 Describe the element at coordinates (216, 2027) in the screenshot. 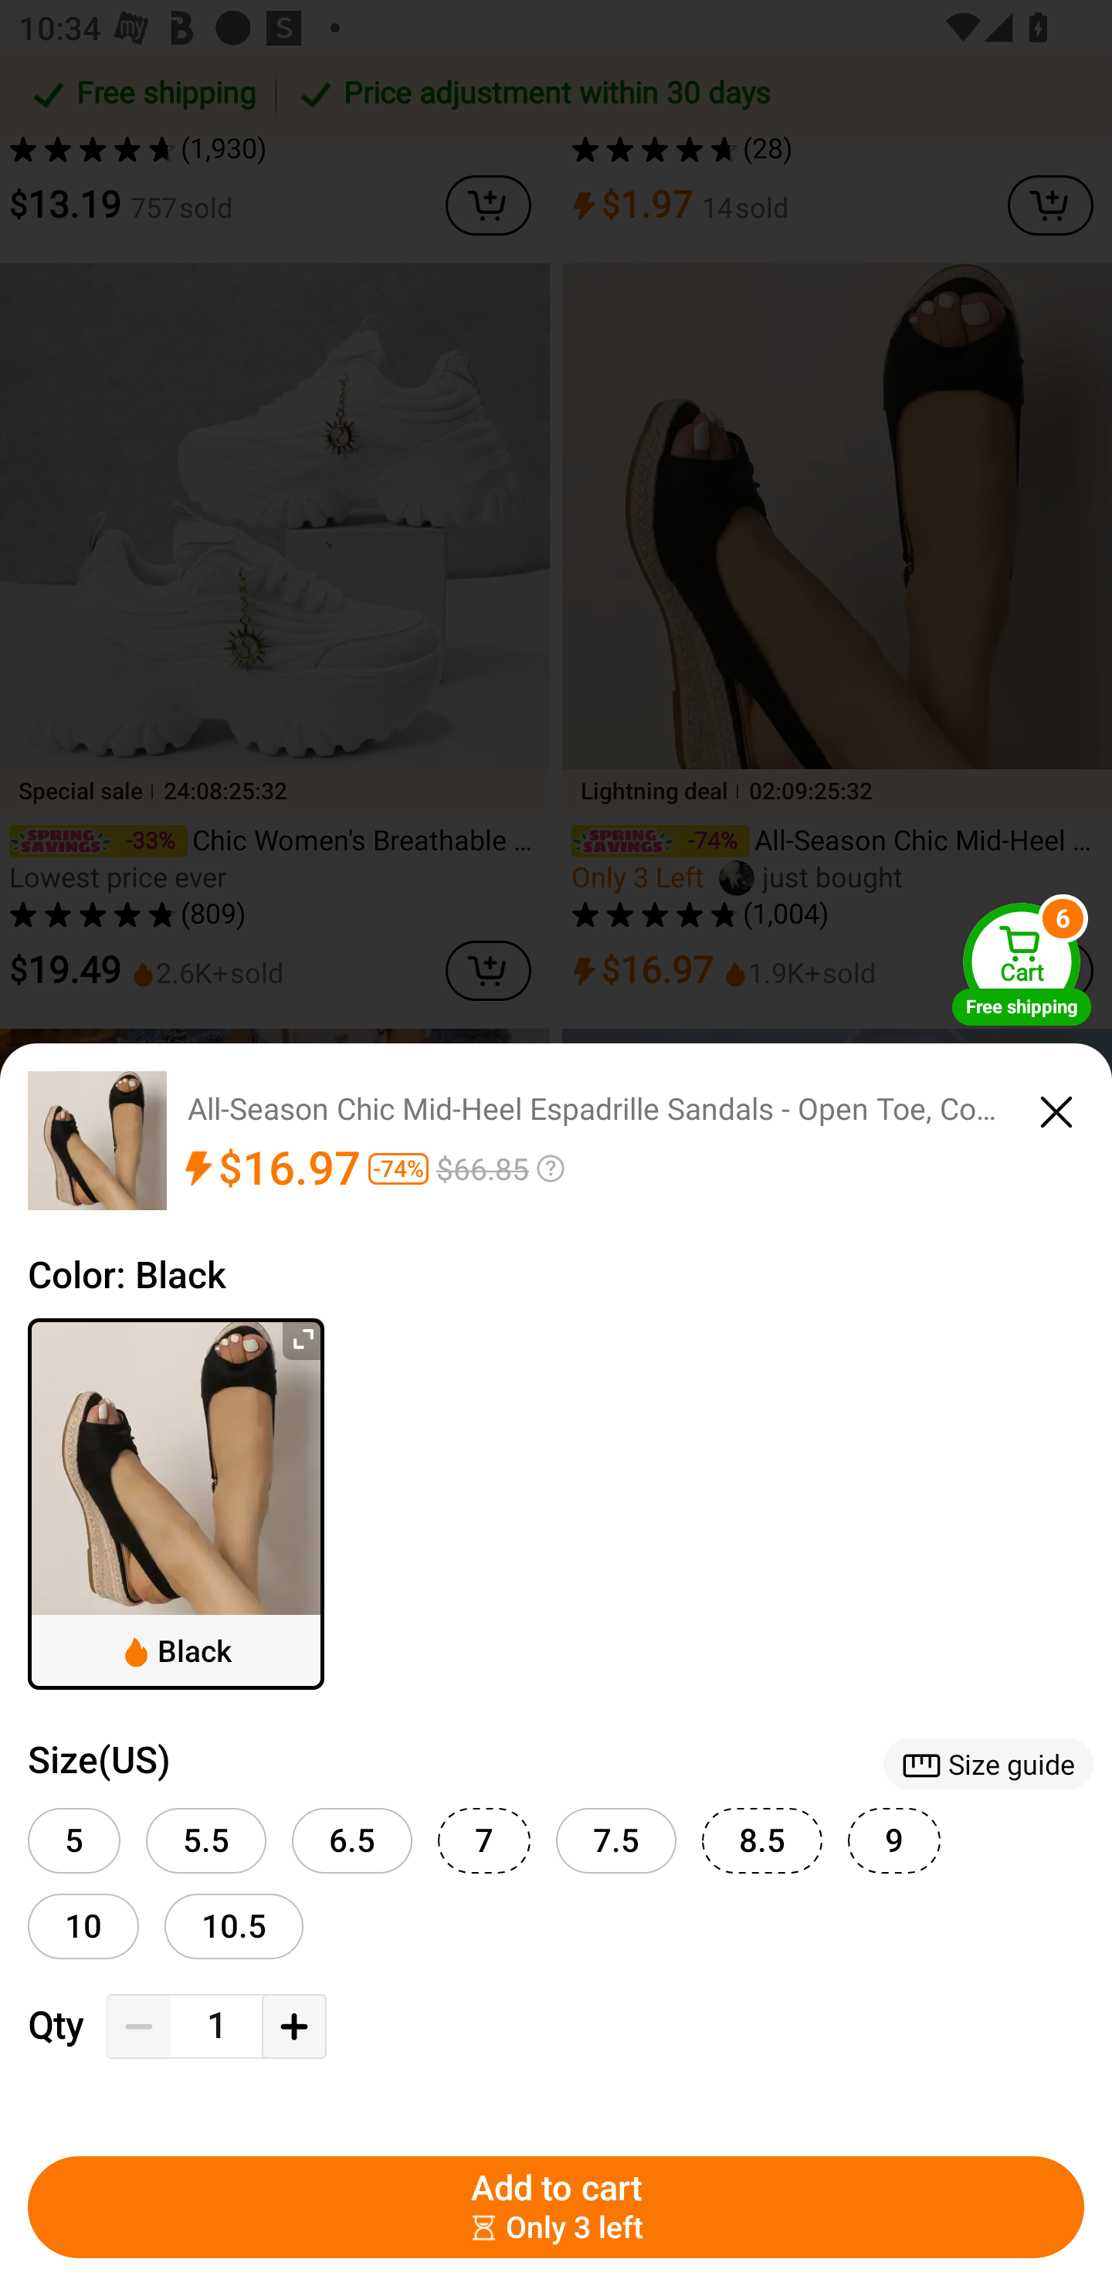

I see `1` at that location.